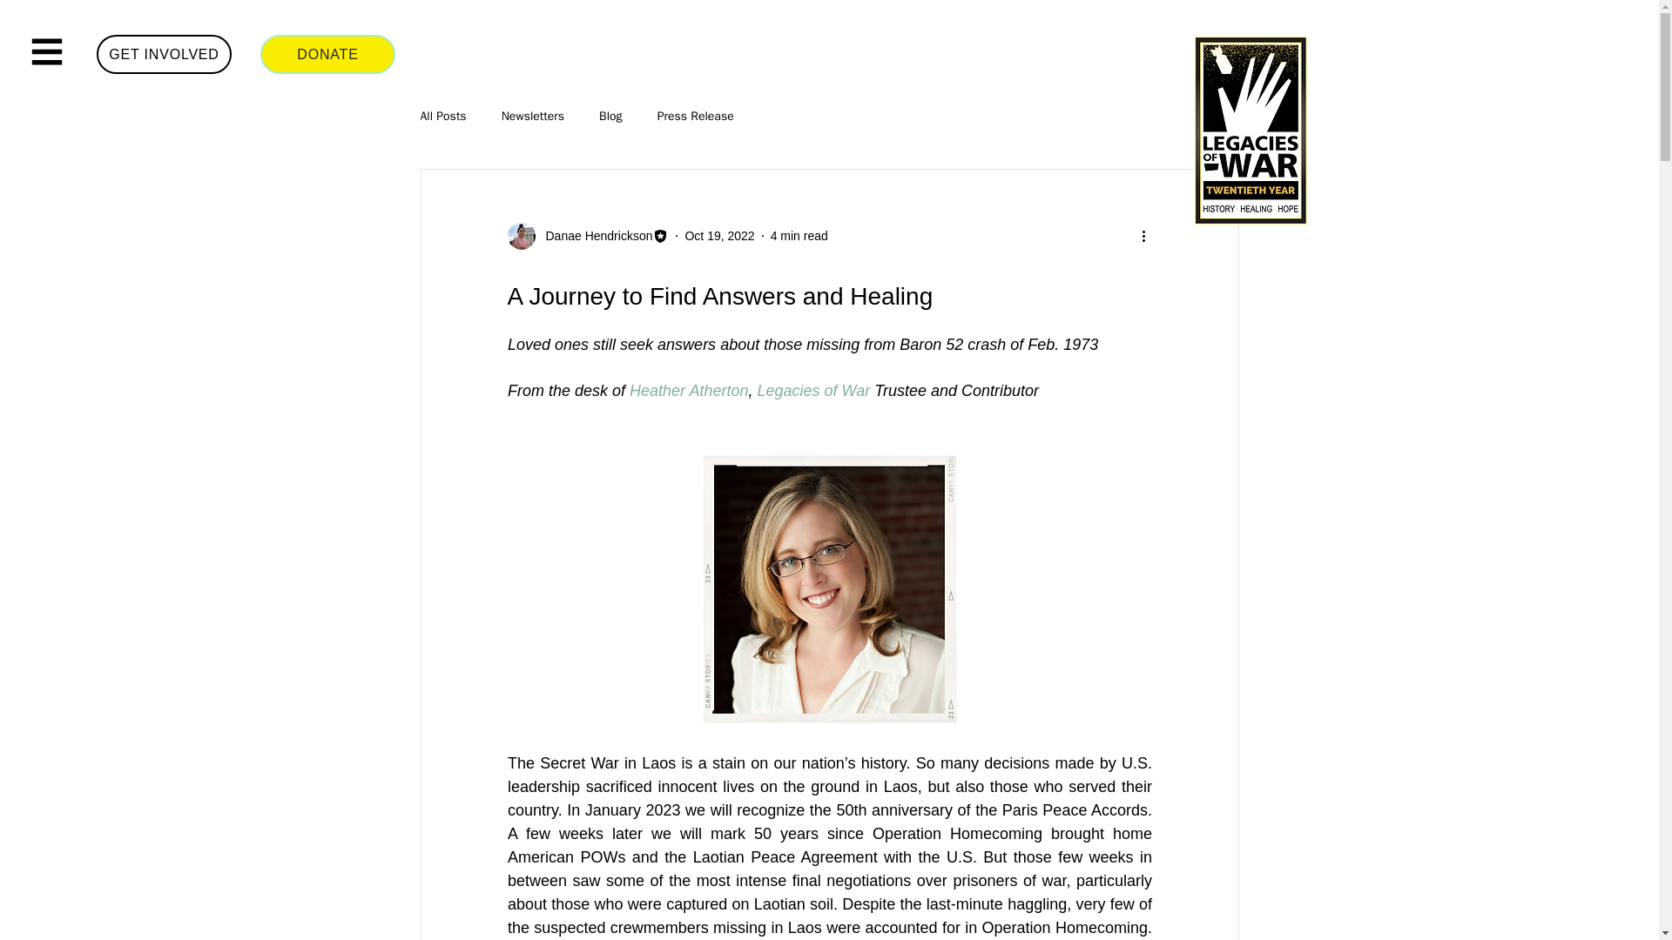 The image size is (1672, 940). Describe the element at coordinates (587, 235) in the screenshot. I see `Danae Hendrickson` at that location.